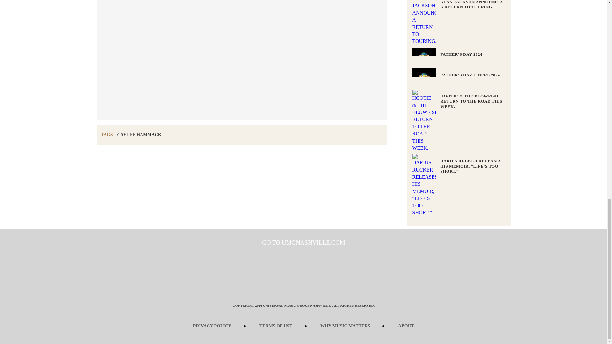 This screenshot has width=612, height=344. Describe the element at coordinates (303, 242) in the screenshot. I see `GO TO UMGNASHVILLE.COM` at that location.